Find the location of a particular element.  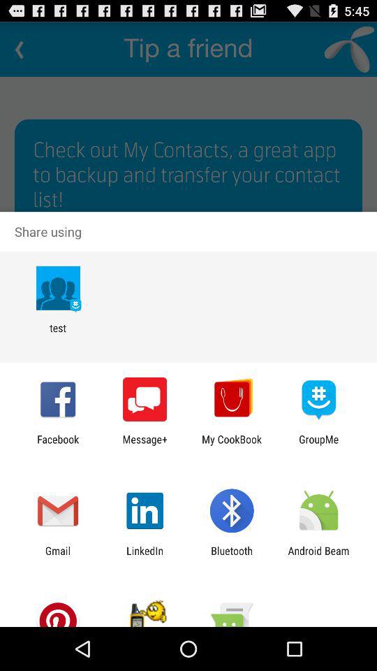

open icon to the left of my cookbook is located at coordinates (145, 445).